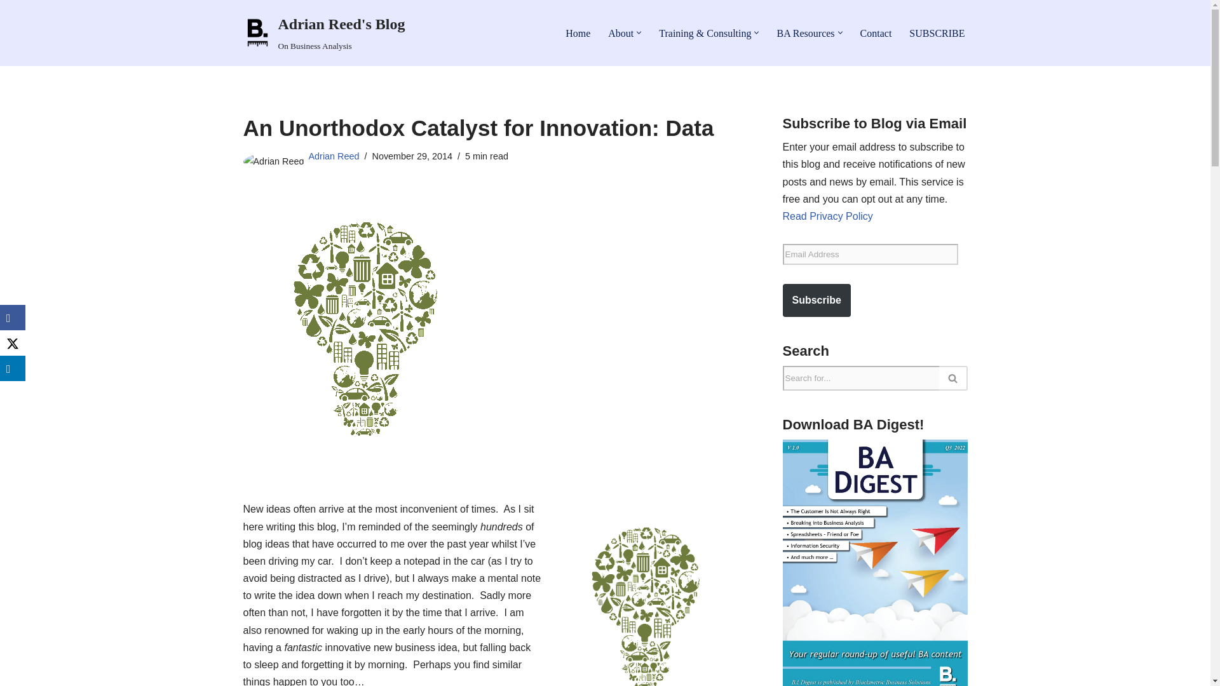 The height and width of the screenshot is (686, 1220). Describe the element at coordinates (805, 33) in the screenshot. I see `BA Resources` at that location.